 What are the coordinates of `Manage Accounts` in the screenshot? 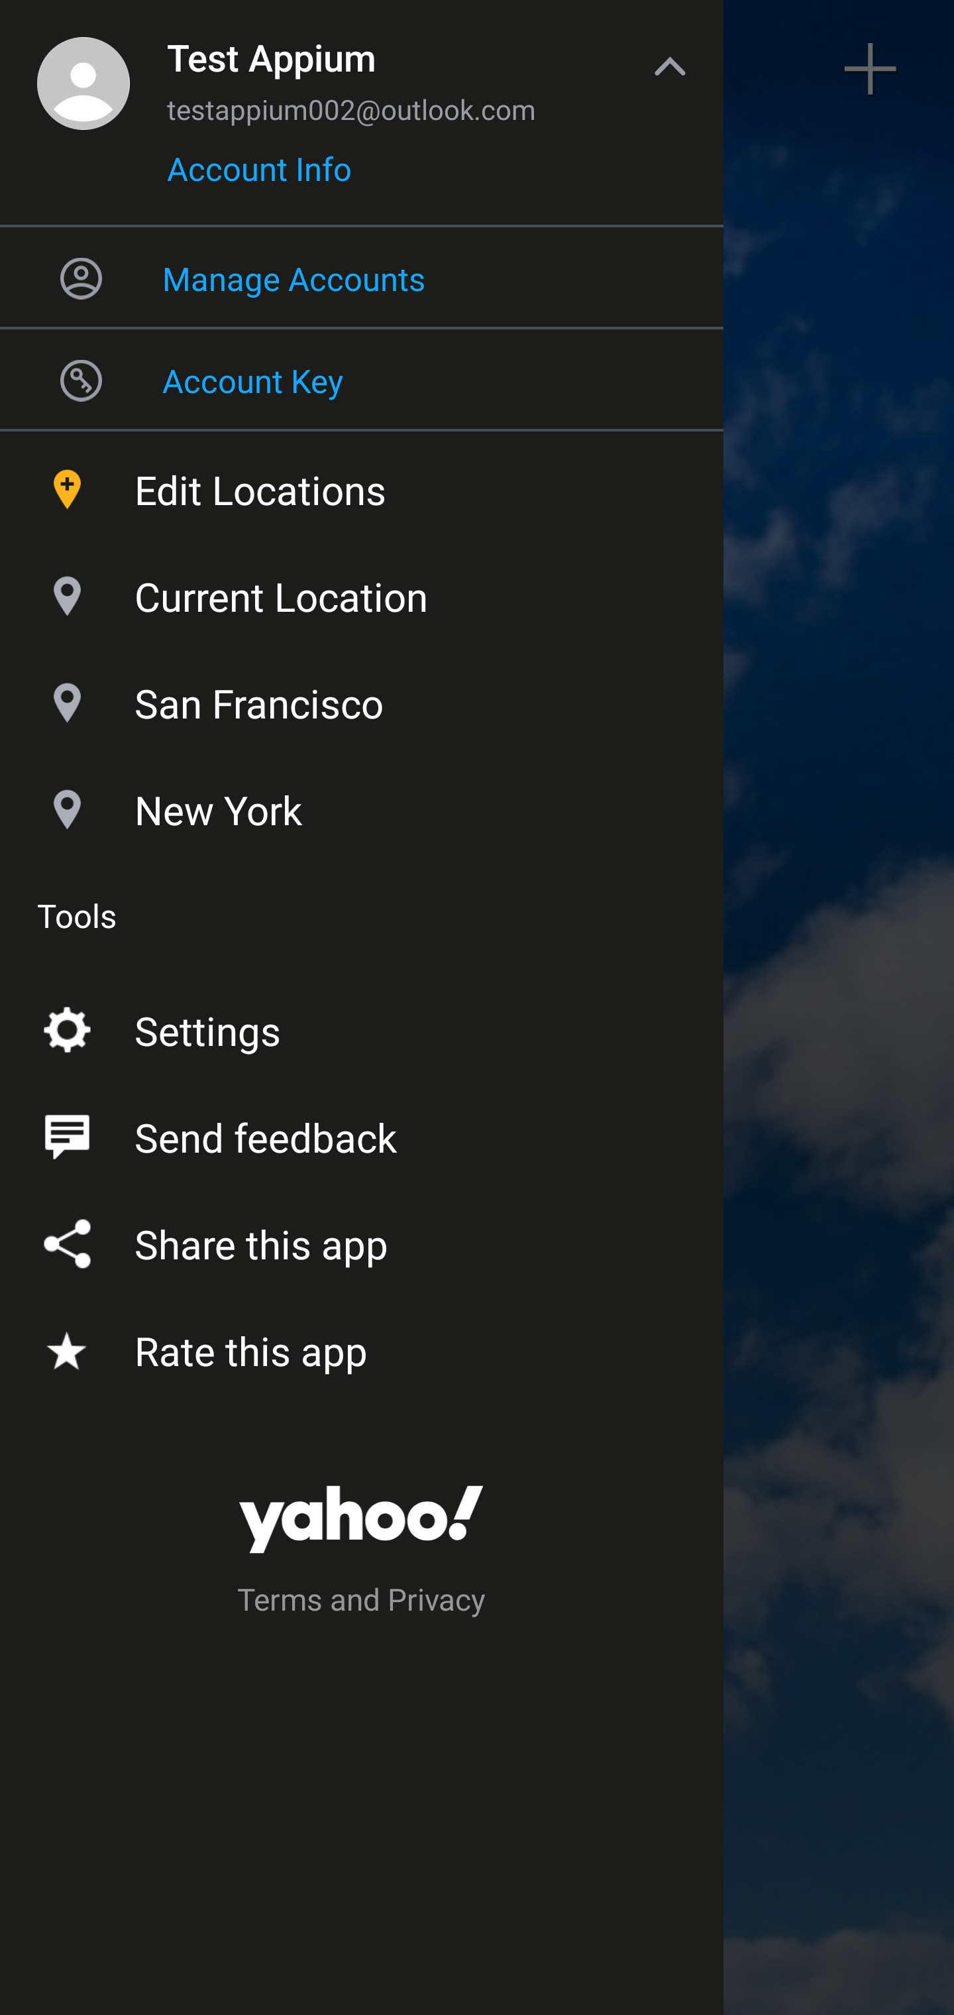 It's located at (362, 278).